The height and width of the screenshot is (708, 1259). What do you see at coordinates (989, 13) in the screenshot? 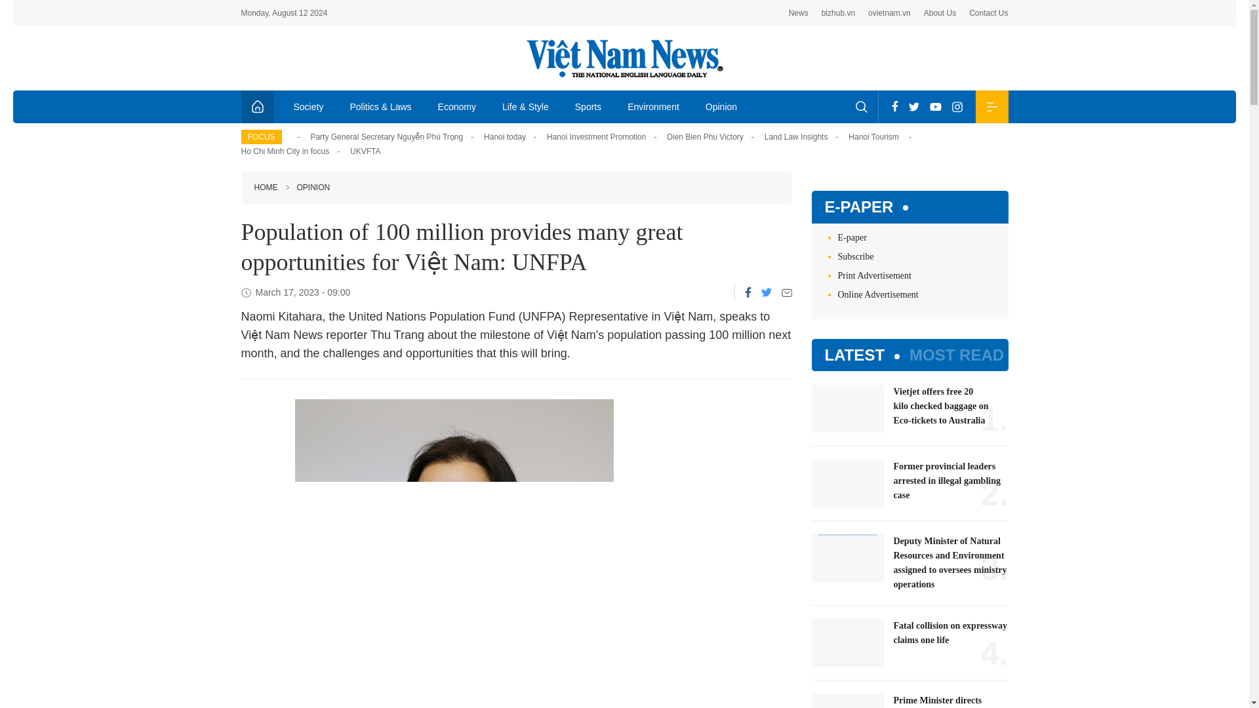
I see `Contact Us` at bounding box center [989, 13].